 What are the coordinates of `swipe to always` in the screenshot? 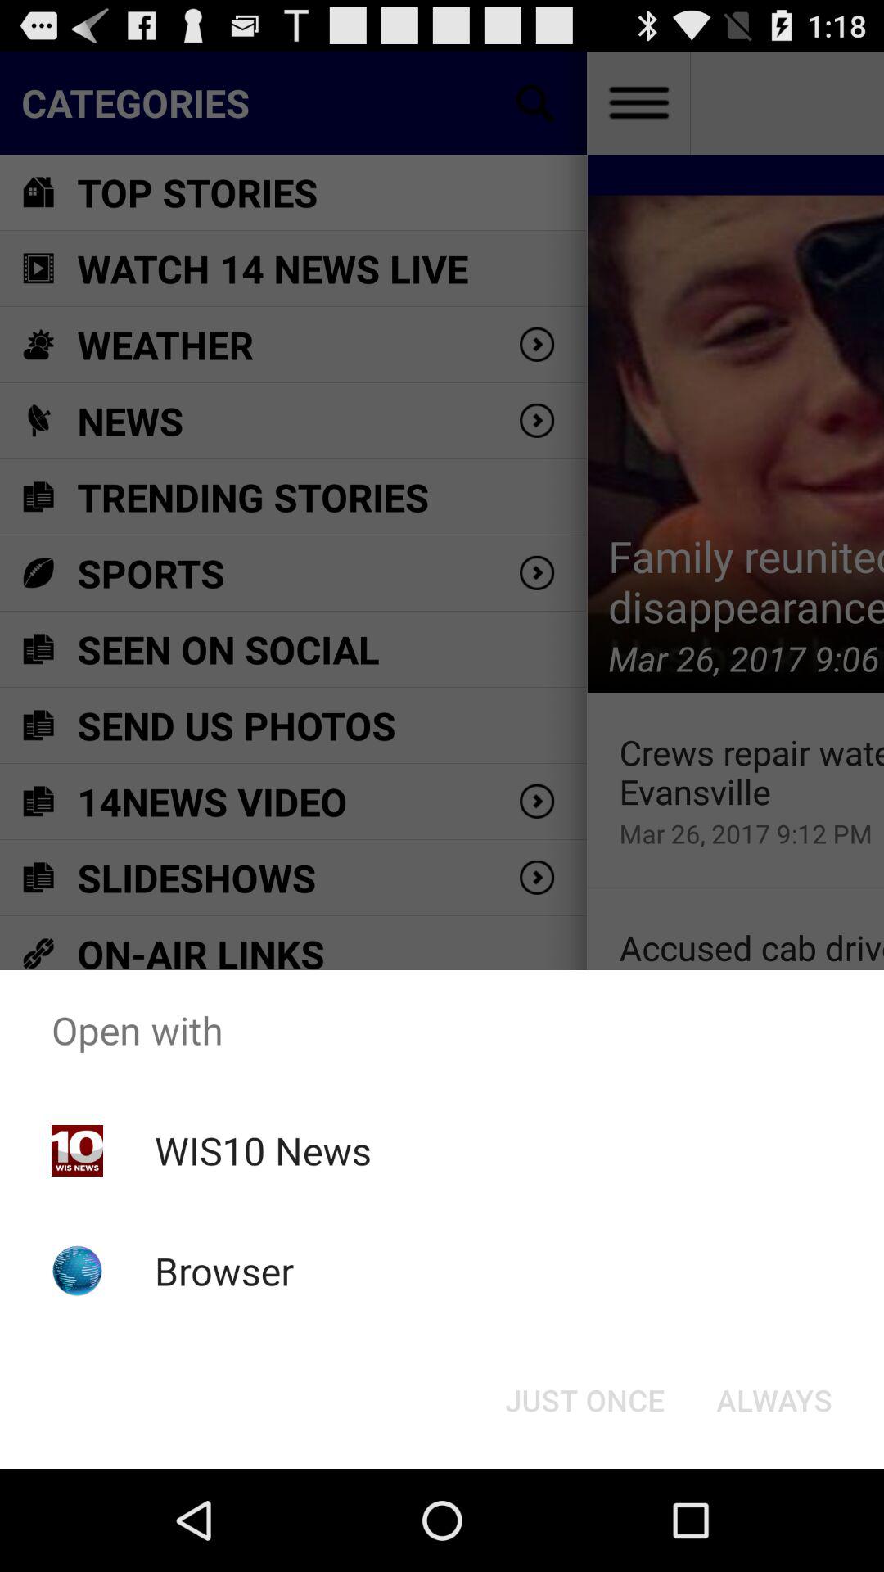 It's located at (774, 1400).